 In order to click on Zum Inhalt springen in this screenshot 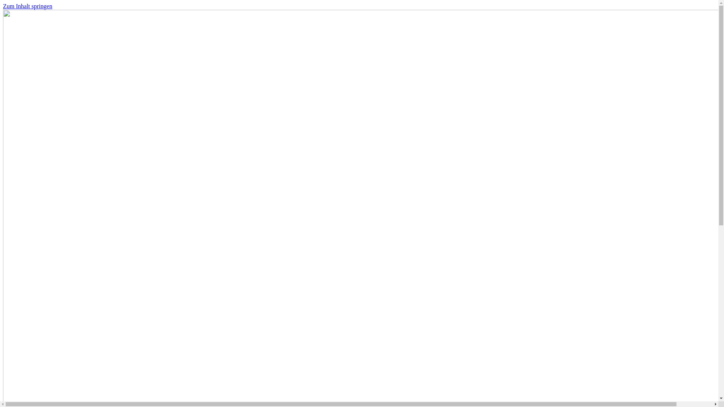, I will do `click(28, 6)`.